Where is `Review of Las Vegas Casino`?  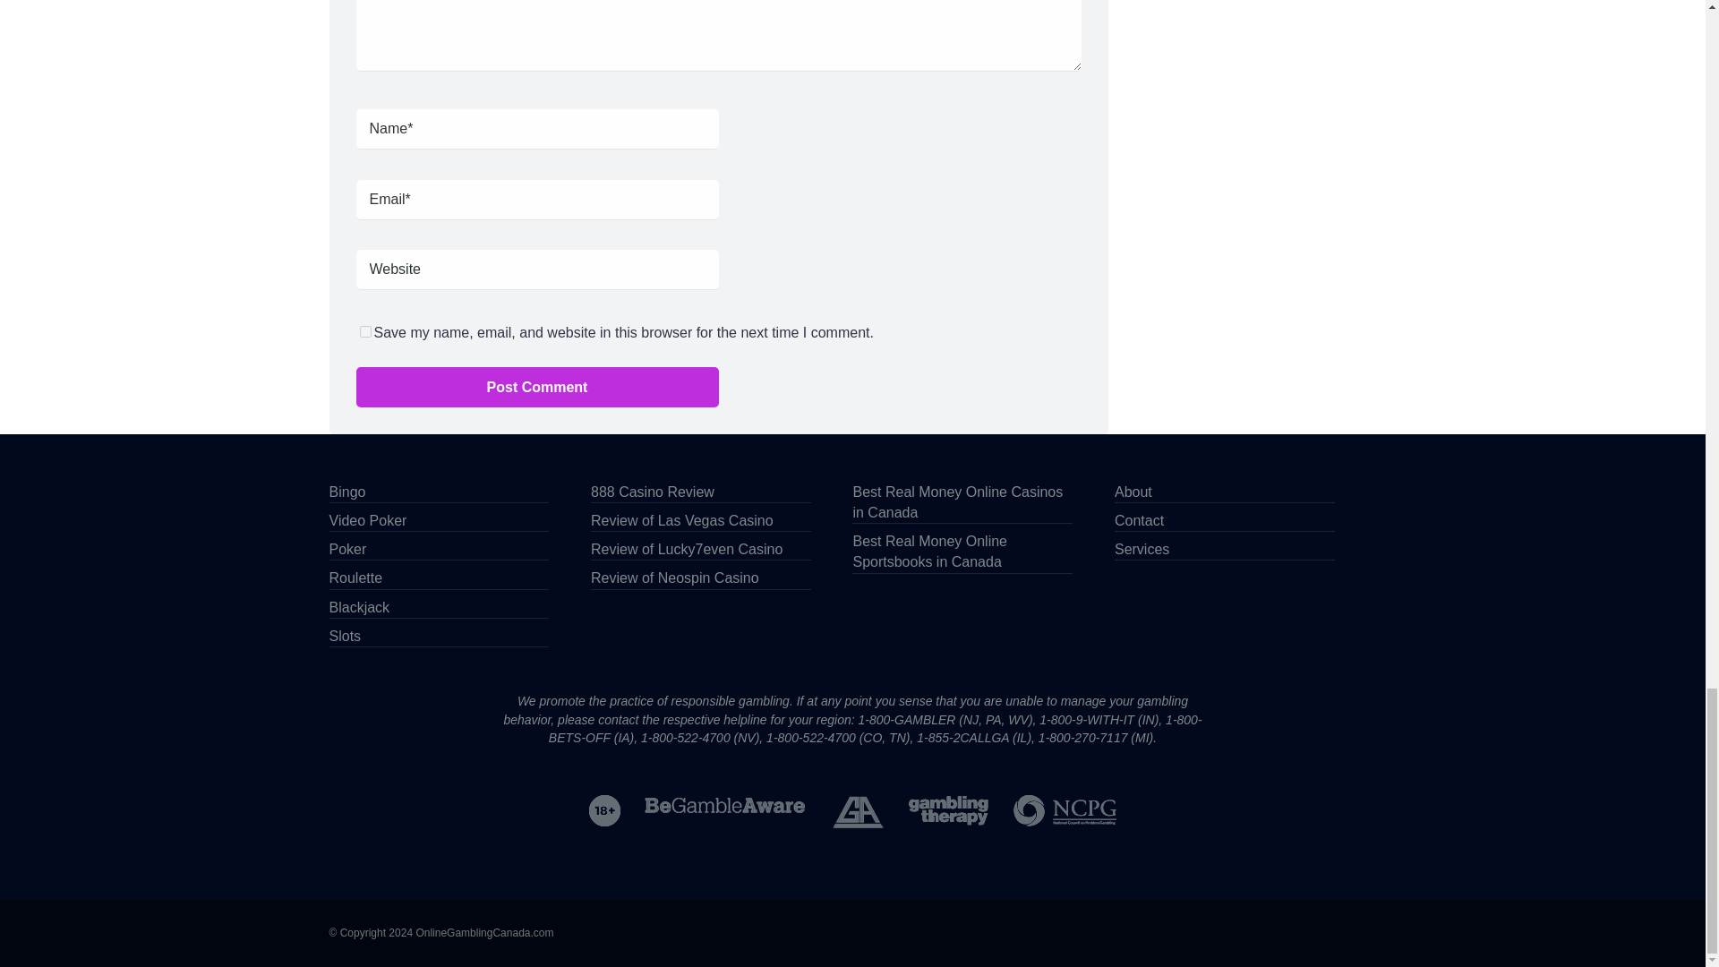 Review of Las Vegas Casino is located at coordinates (682, 519).